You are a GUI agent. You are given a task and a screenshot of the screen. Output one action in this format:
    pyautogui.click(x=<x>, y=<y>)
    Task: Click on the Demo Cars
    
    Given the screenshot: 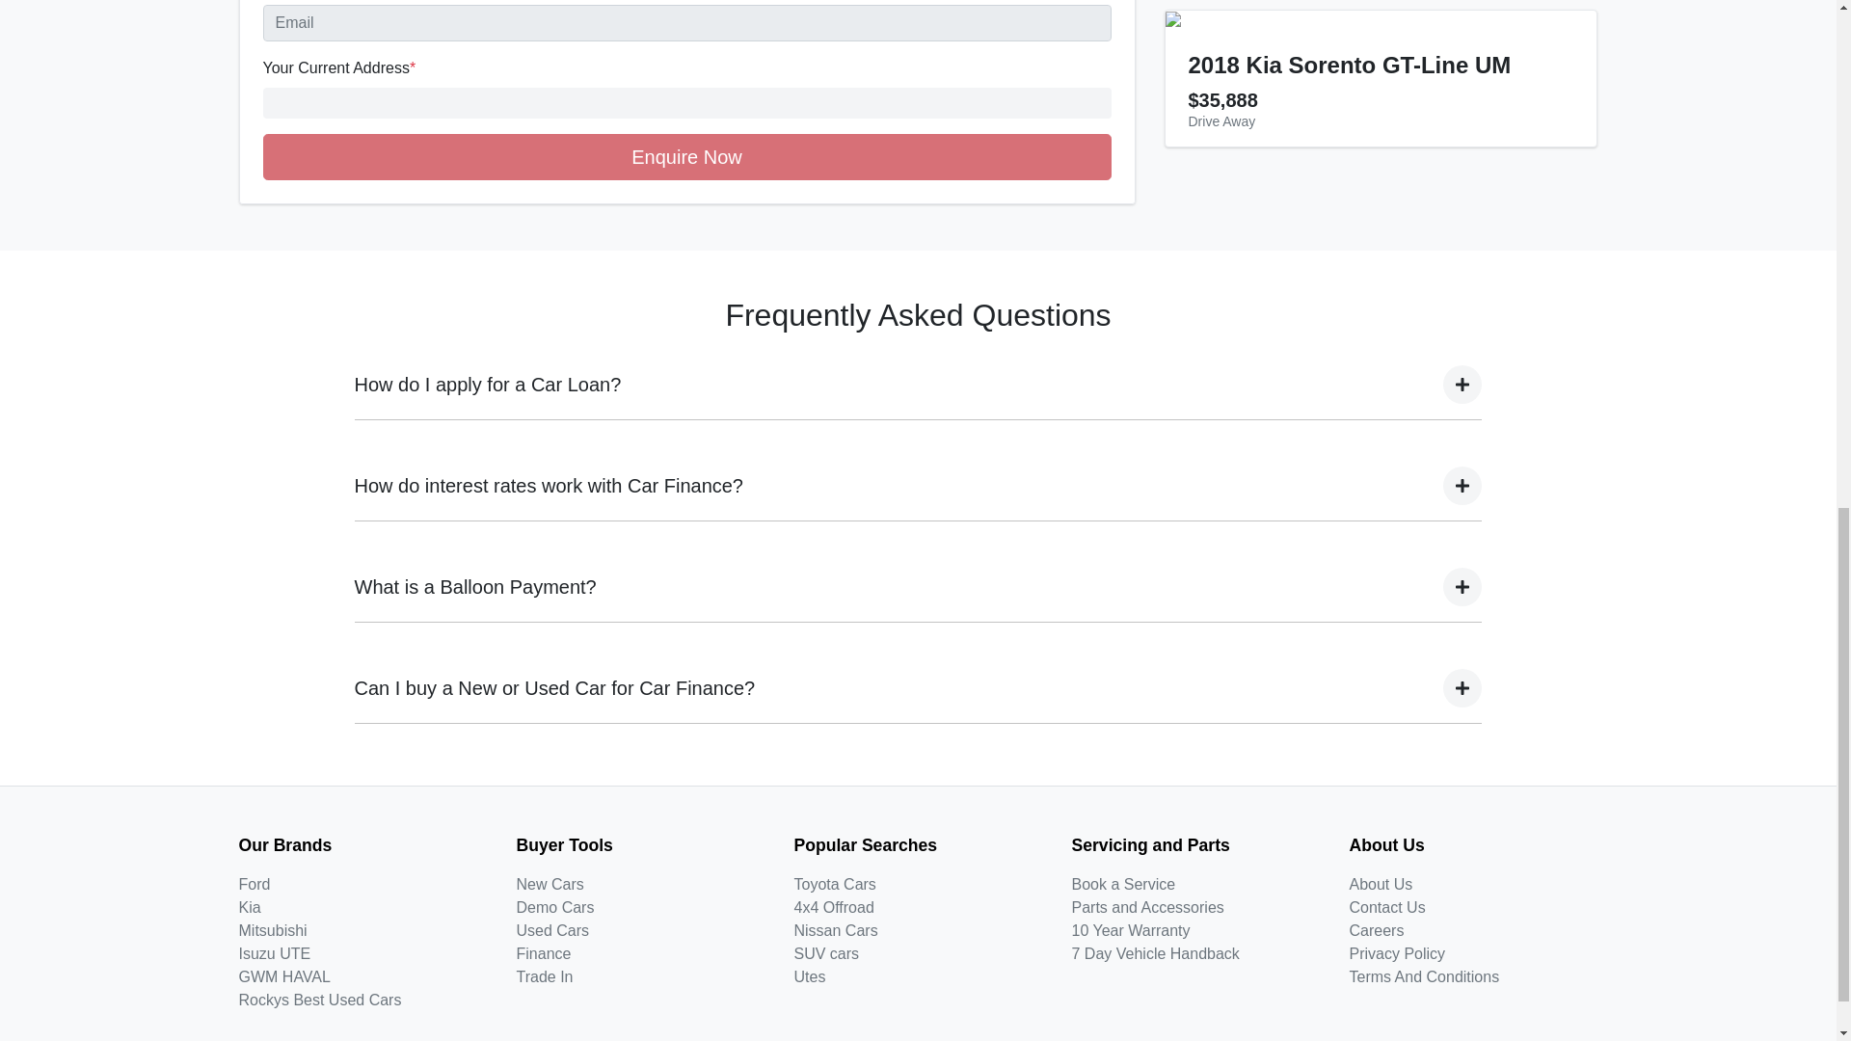 What is the action you would take?
    pyautogui.click(x=555, y=908)
    